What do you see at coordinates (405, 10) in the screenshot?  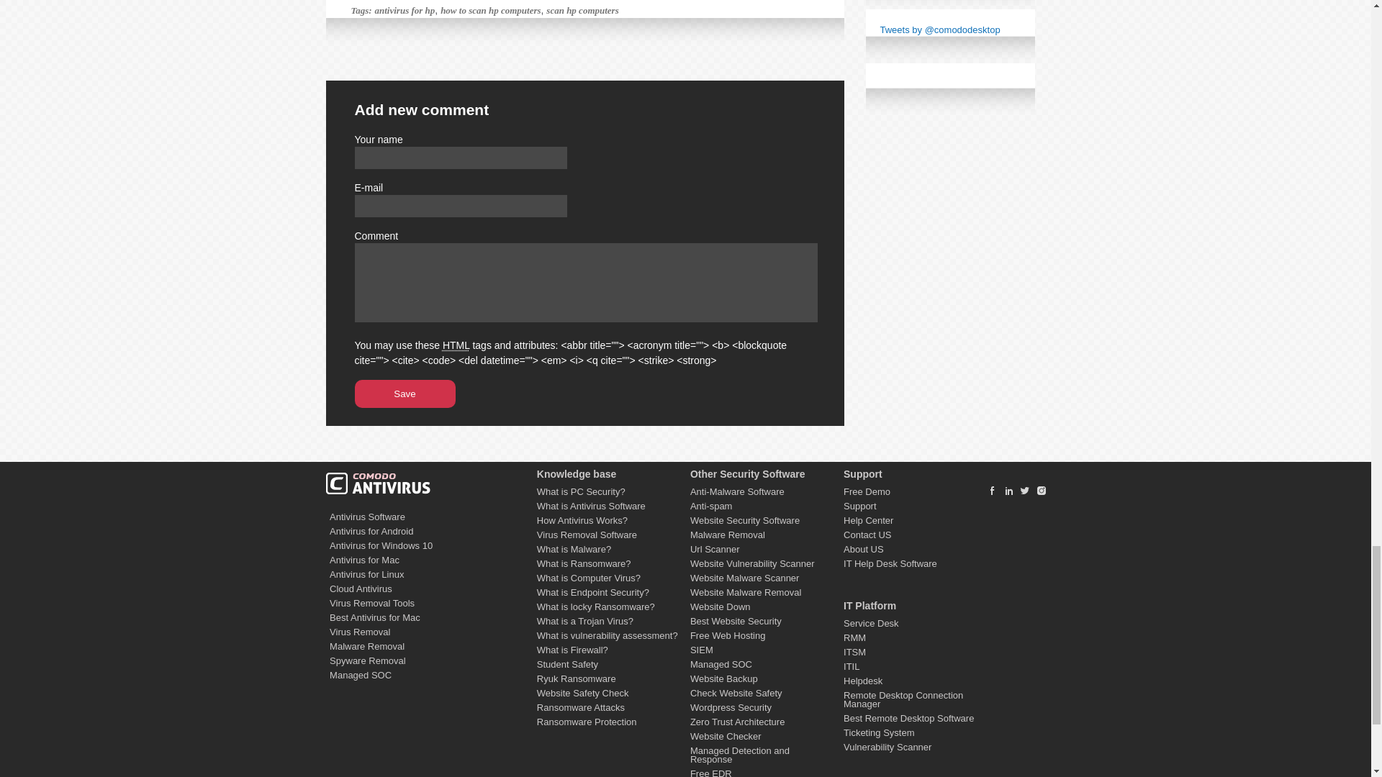 I see `antivirus for hp` at bounding box center [405, 10].